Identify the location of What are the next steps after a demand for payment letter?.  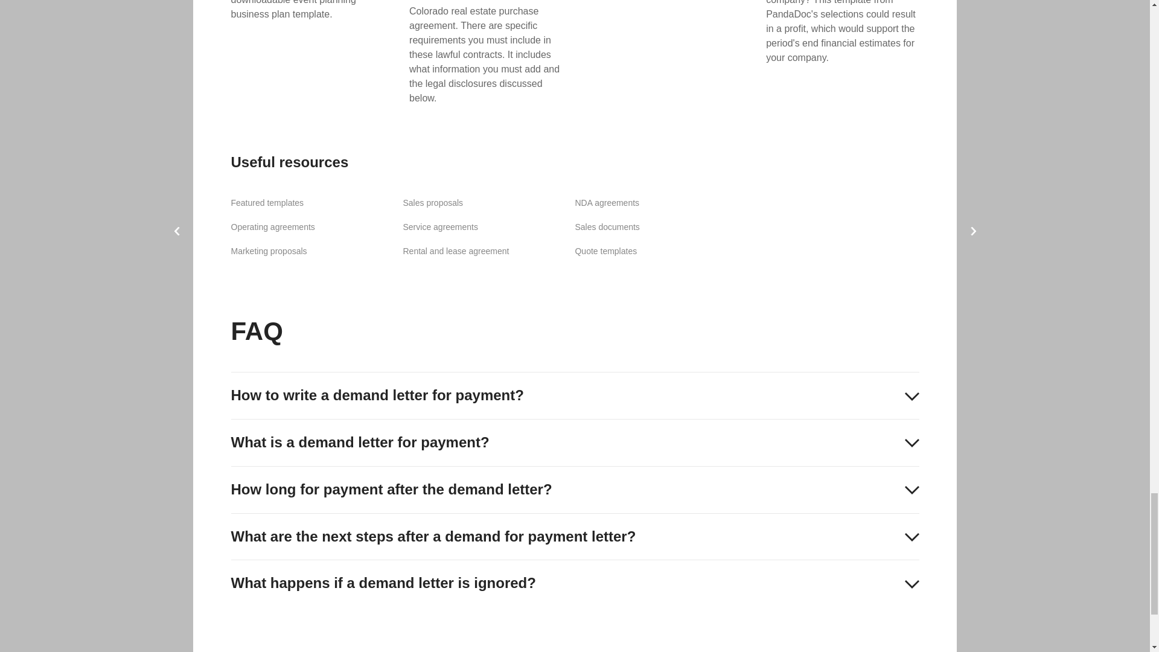
(575, 536).